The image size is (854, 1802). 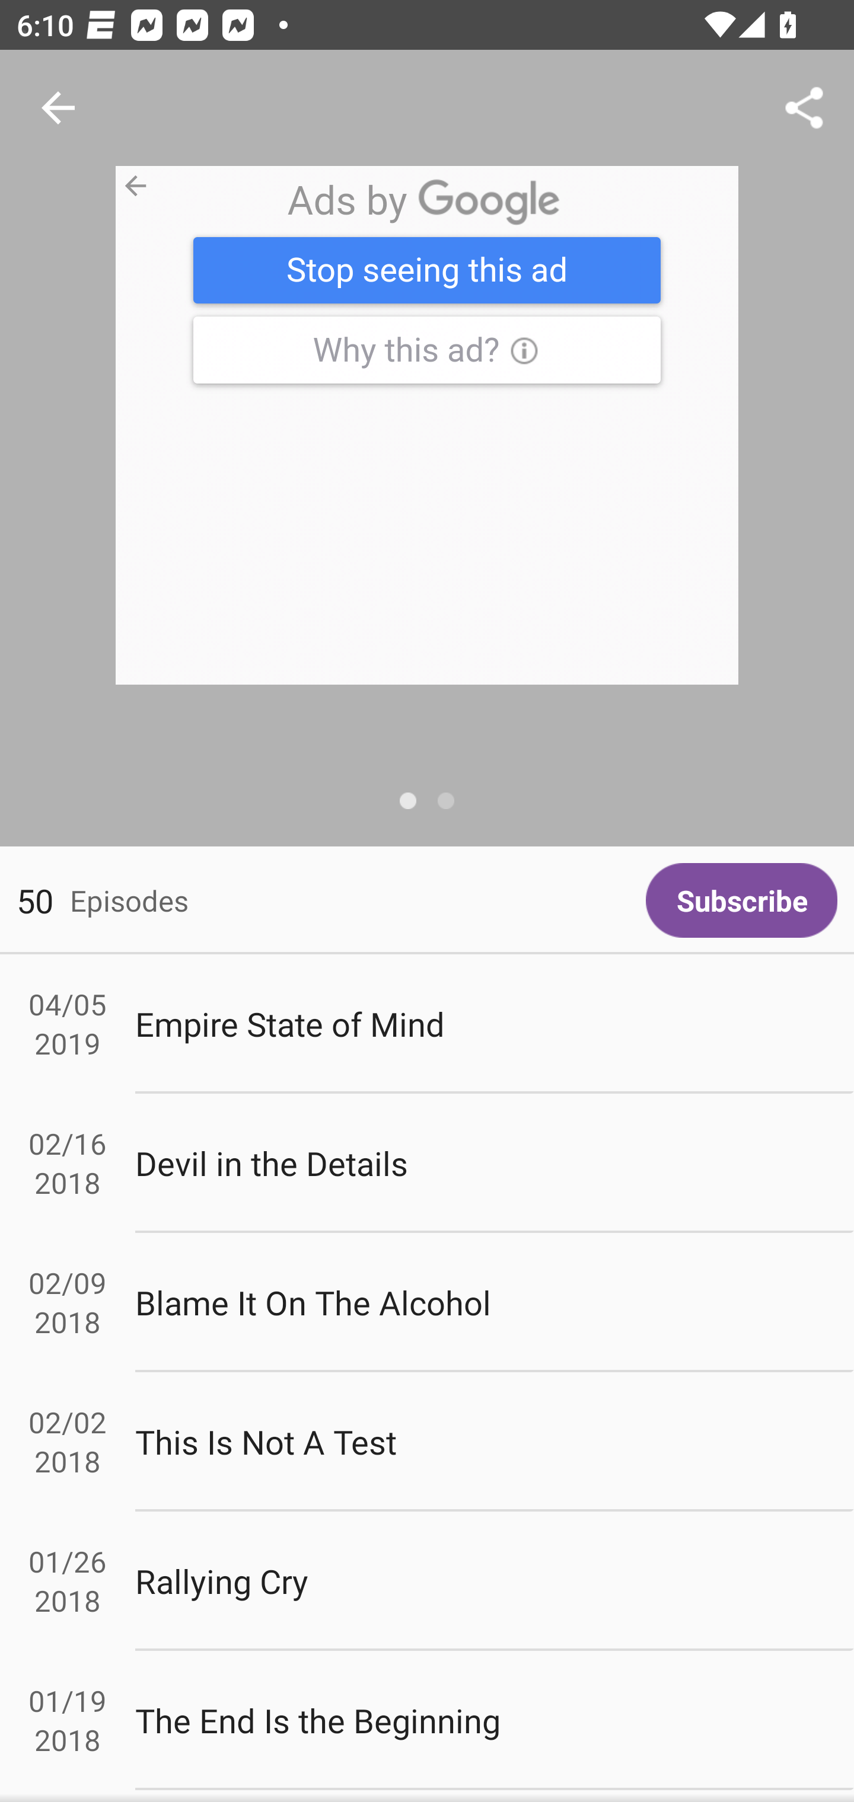 I want to click on Navigate up, so click(x=58, y=108).